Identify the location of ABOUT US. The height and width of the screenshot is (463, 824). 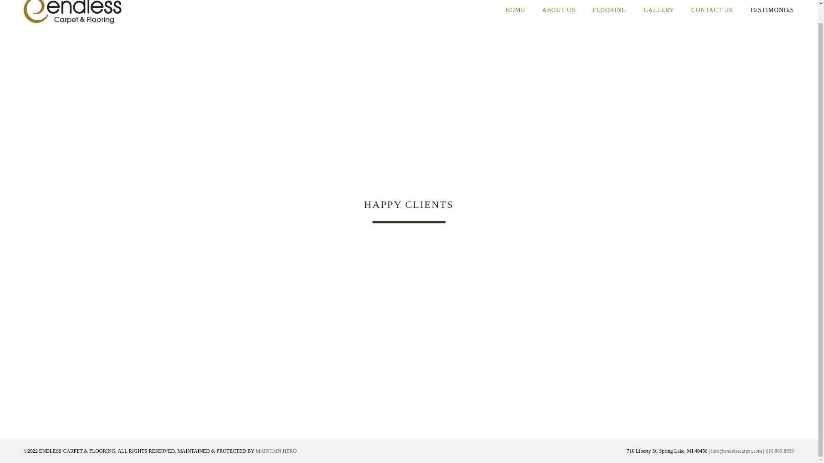
(558, 19).